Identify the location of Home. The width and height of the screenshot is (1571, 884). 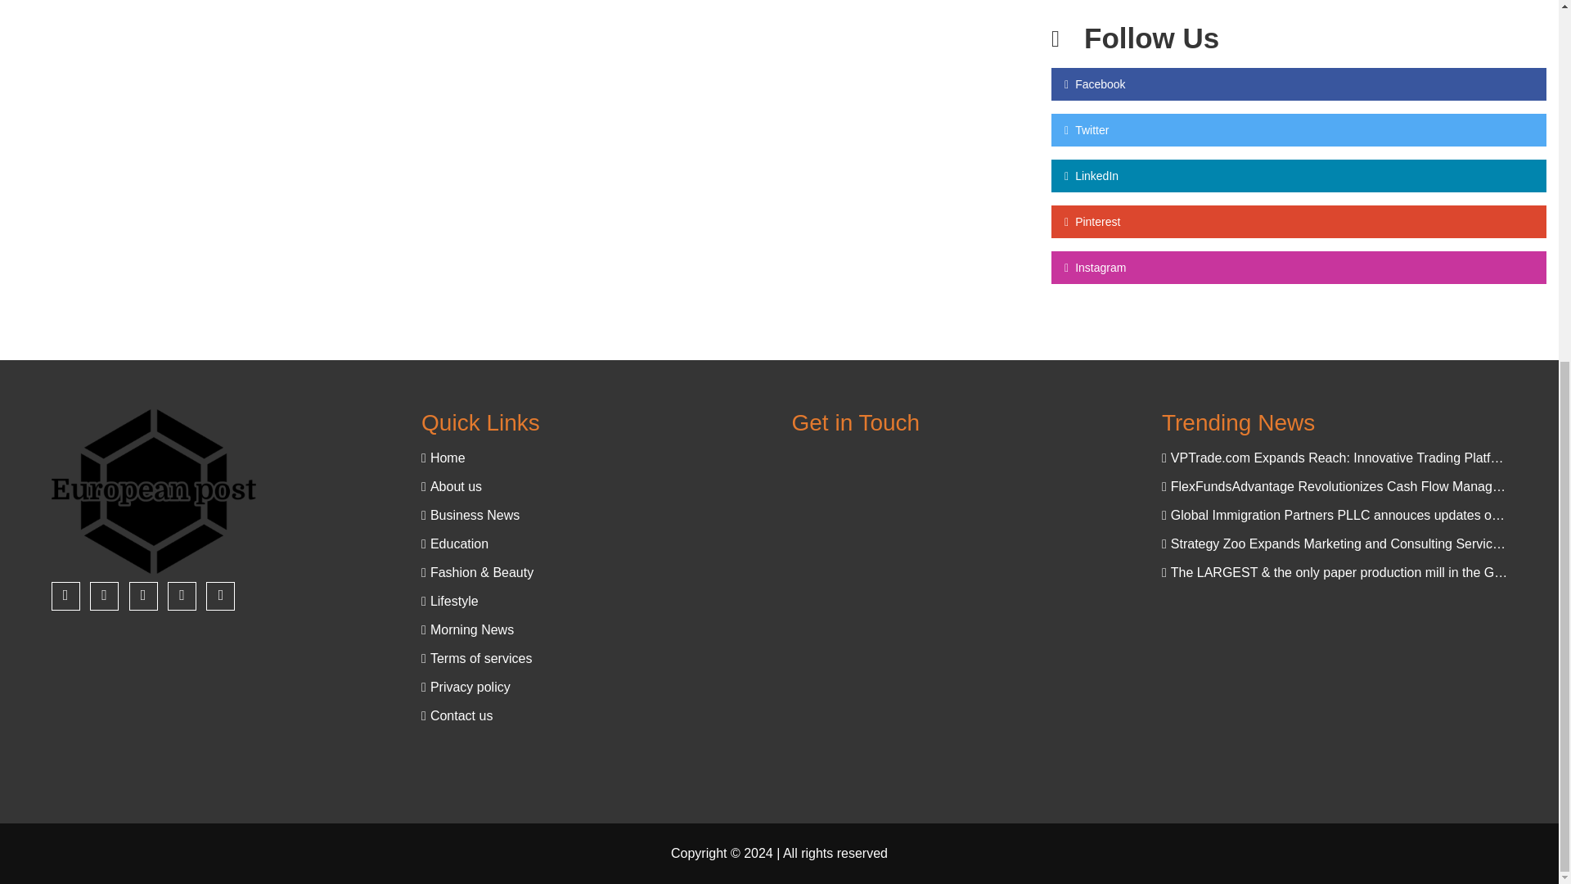
(593, 458).